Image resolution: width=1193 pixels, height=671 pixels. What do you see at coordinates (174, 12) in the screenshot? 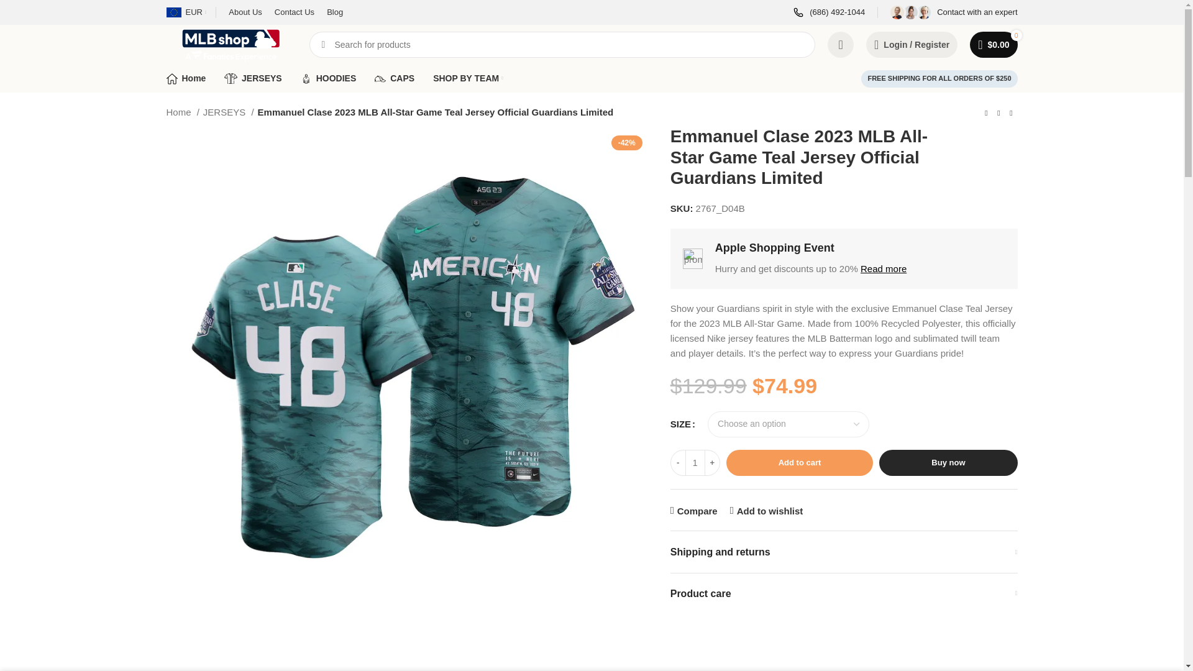
I see `wd-furniture-flag-eu` at bounding box center [174, 12].